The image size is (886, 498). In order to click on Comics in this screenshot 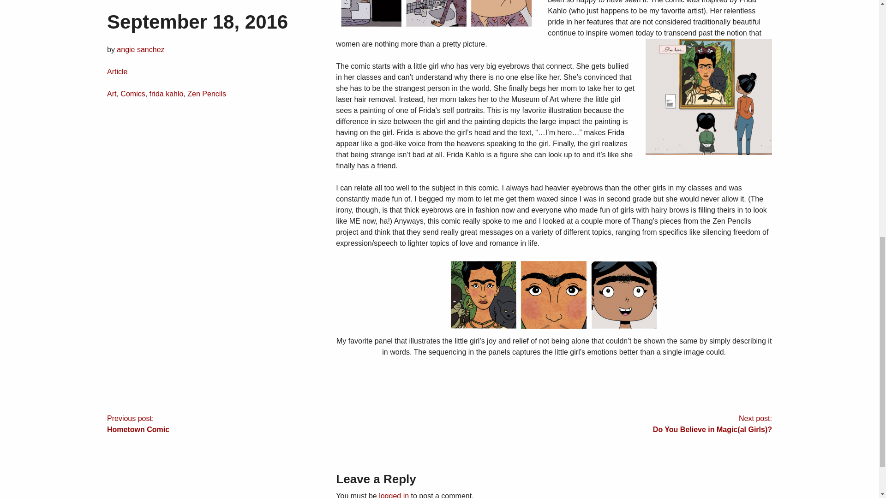, I will do `click(133, 11)`.